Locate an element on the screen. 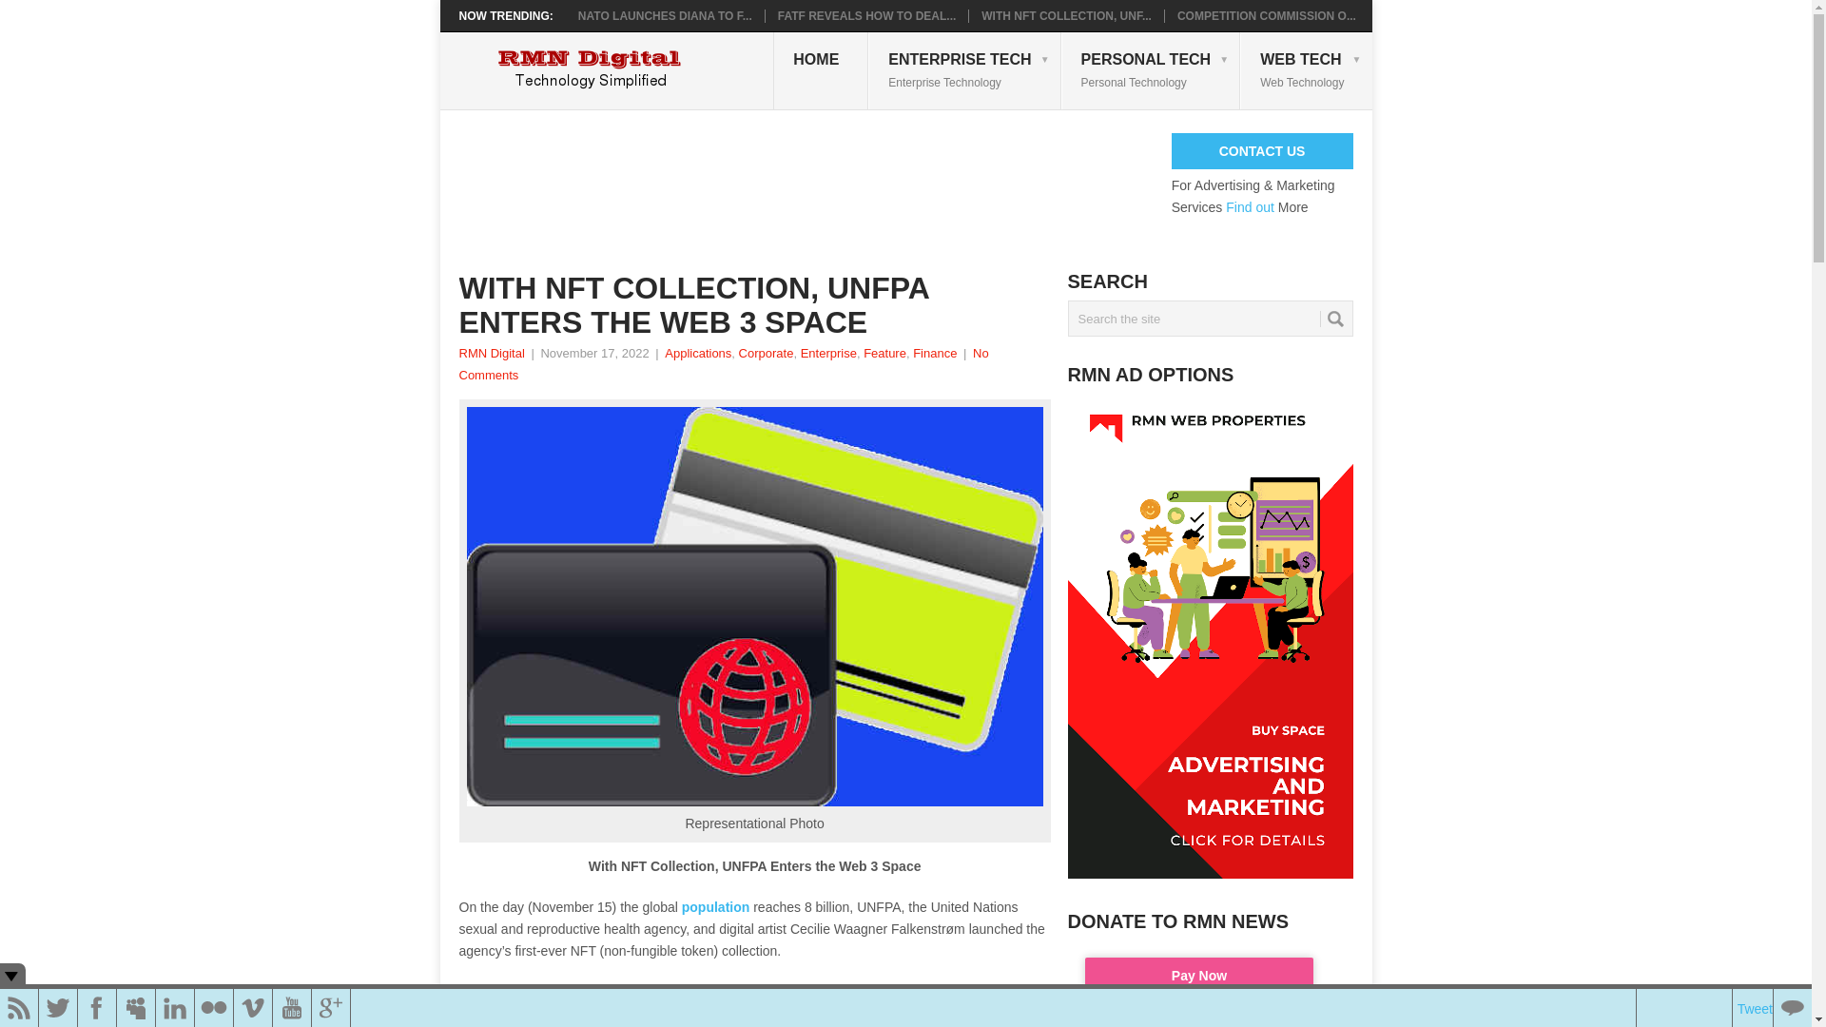 The image size is (1826, 1027). Competition Commission of India Imposes Penalty on Google is located at coordinates (1267, 15).